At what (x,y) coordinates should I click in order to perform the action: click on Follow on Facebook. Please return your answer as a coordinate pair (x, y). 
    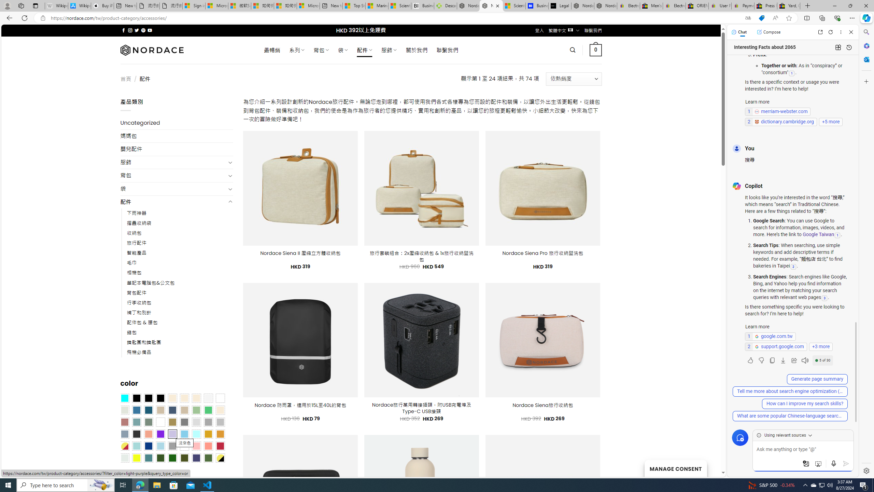
    Looking at the image, I should click on (124, 30).